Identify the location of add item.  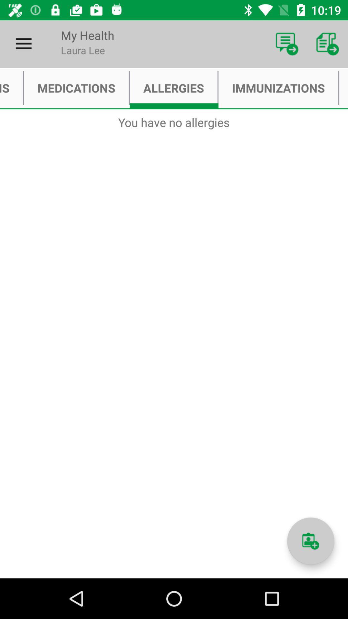
(311, 541).